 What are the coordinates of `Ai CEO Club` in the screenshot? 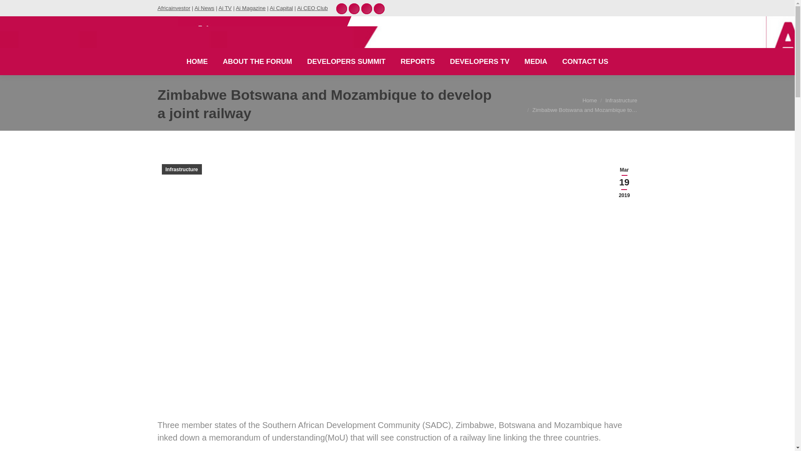 It's located at (312, 8).